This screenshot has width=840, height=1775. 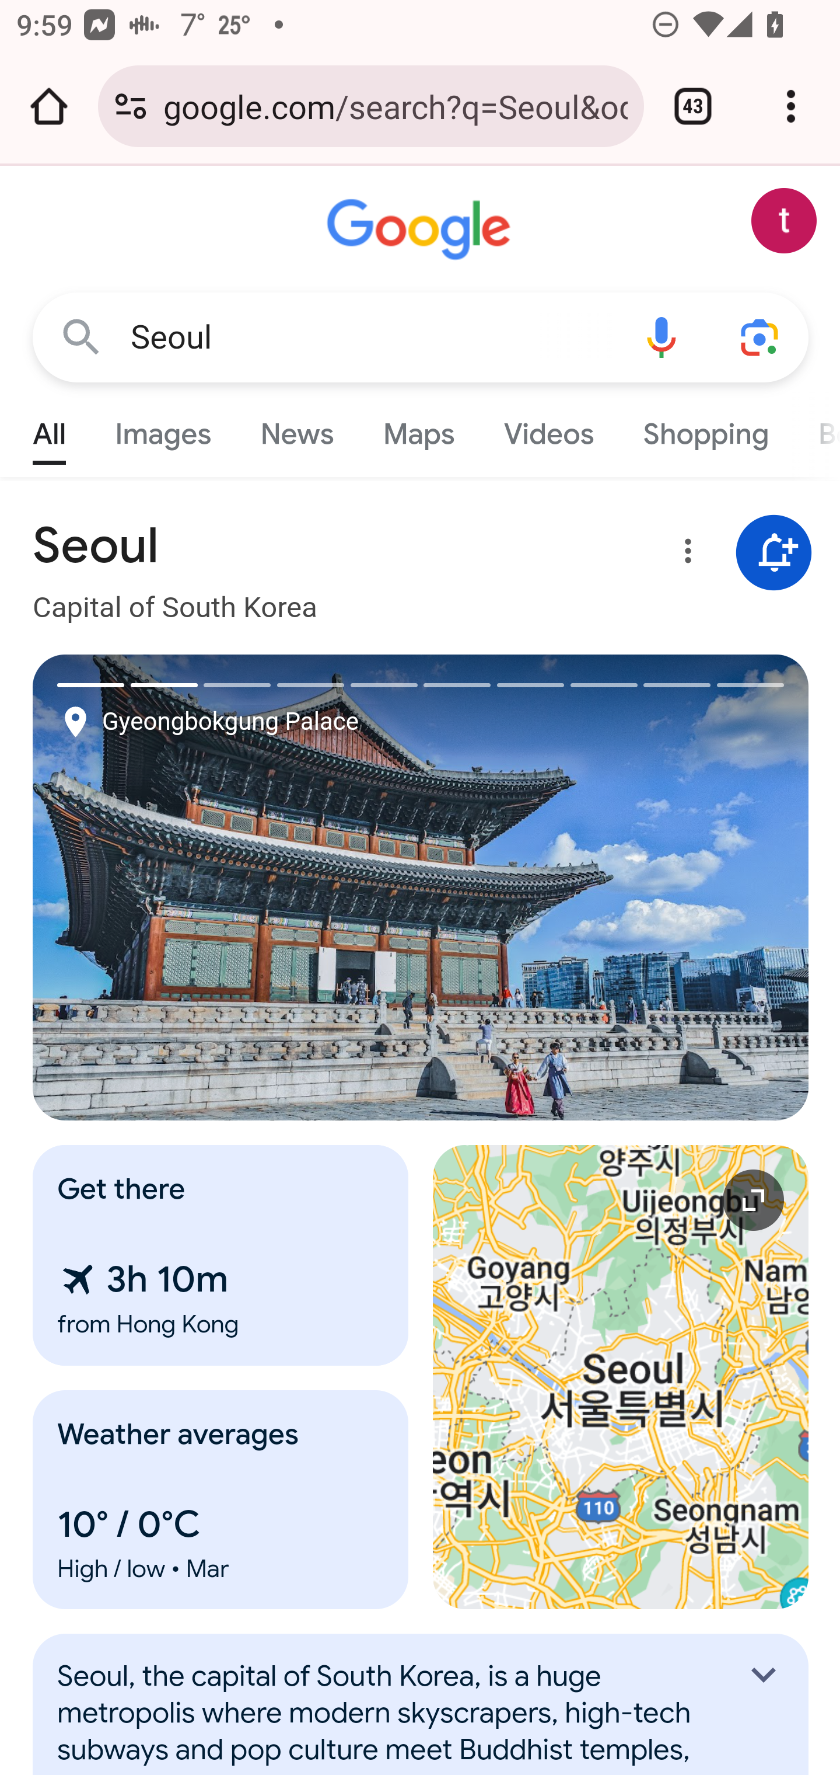 What do you see at coordinates (131, 106) in the screenshot?
I see `Connection is secure` at bounding box center [131, 106].